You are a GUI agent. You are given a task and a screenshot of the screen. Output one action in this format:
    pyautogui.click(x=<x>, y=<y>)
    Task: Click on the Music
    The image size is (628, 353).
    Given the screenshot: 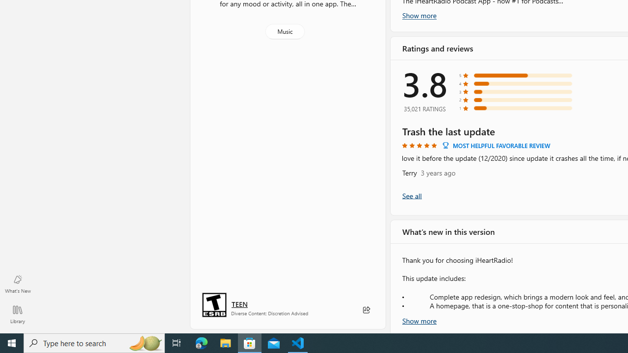 What is the action you would take?
    pyautogui.click(x=285, y=31)
    